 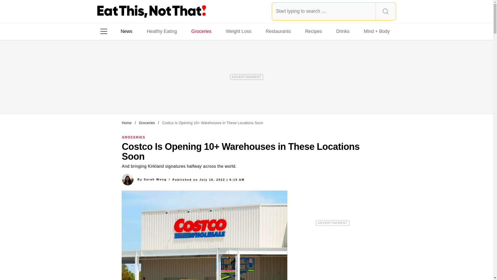 I want to click on Type and press Enter to search, so click(x=334, y=11).